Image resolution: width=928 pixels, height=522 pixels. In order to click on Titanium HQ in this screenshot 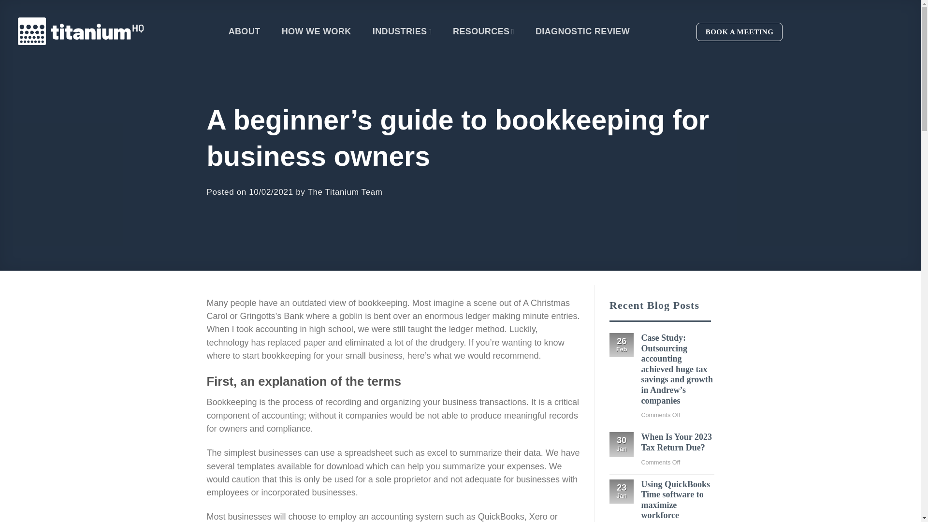, I will do `click(81, 31)`.